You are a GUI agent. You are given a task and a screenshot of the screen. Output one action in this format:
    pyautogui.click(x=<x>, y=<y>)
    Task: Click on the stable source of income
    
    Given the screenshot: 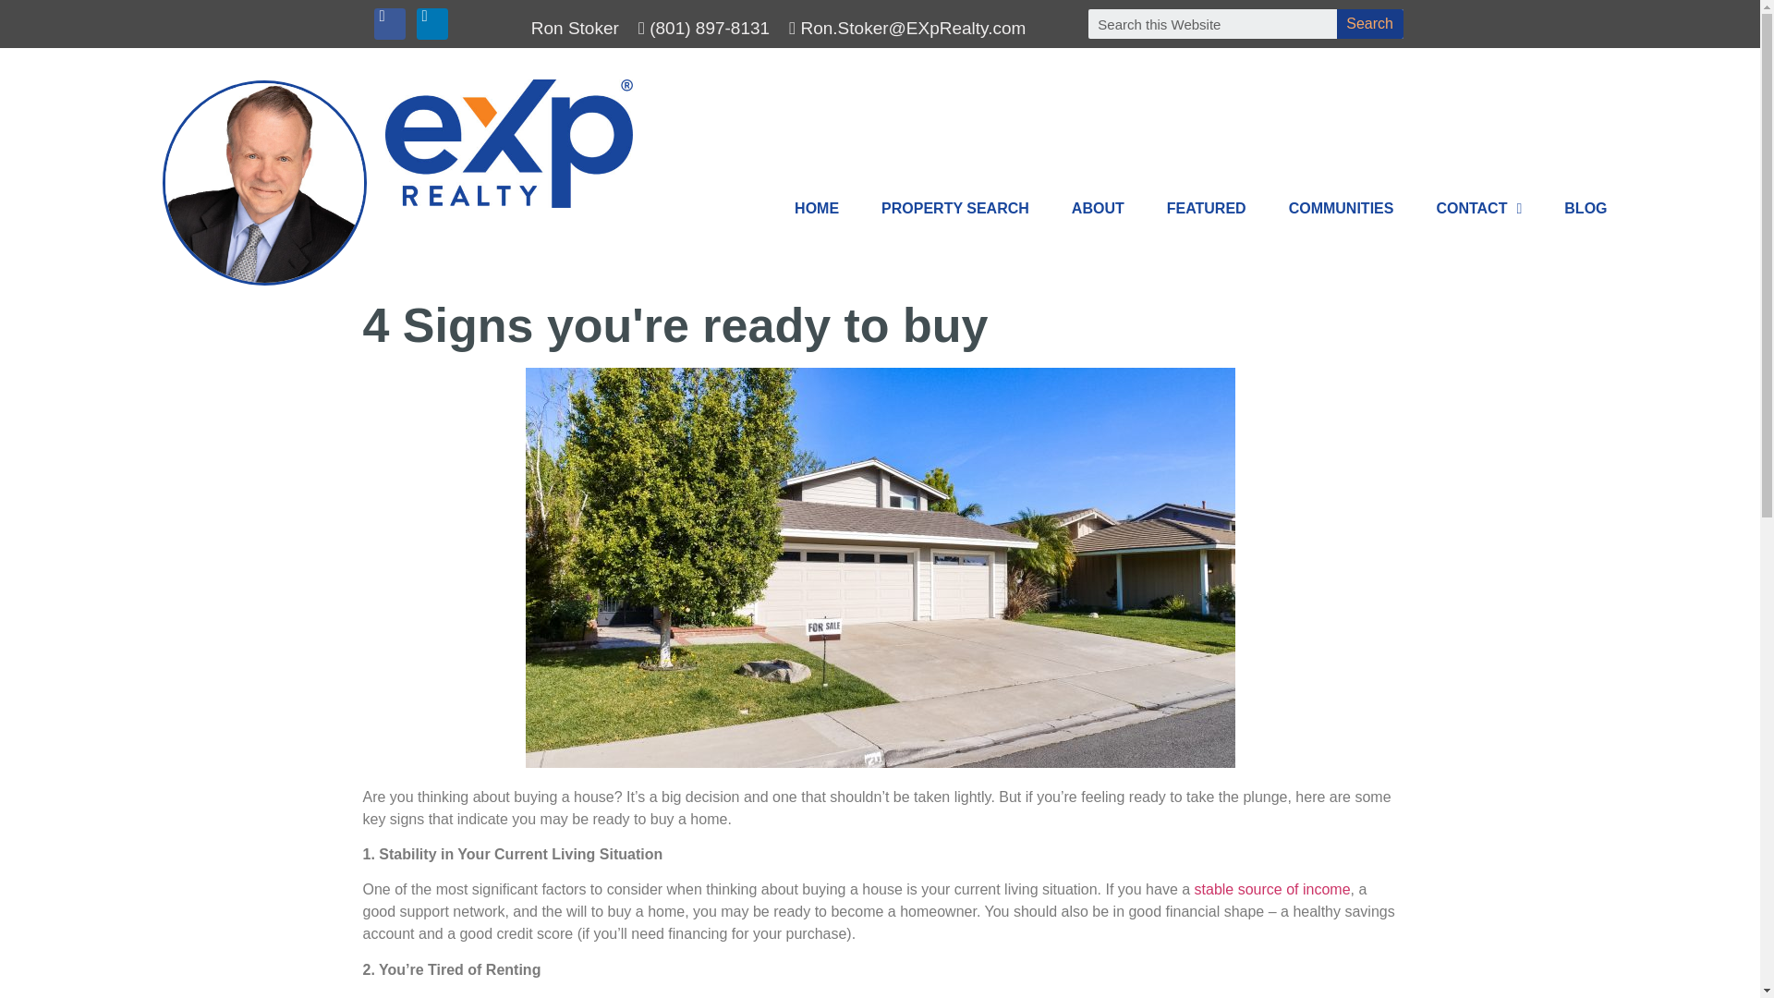 What is the action you would take?
    pyautogui.click(x=1271, y=889)
    